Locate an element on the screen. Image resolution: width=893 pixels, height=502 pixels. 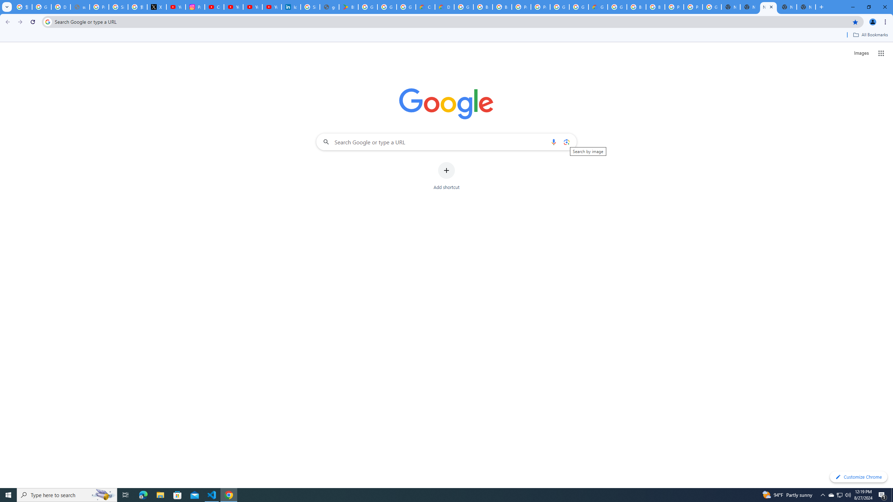
Customer Care | Google Cloud is located at coordinates (425, 7).